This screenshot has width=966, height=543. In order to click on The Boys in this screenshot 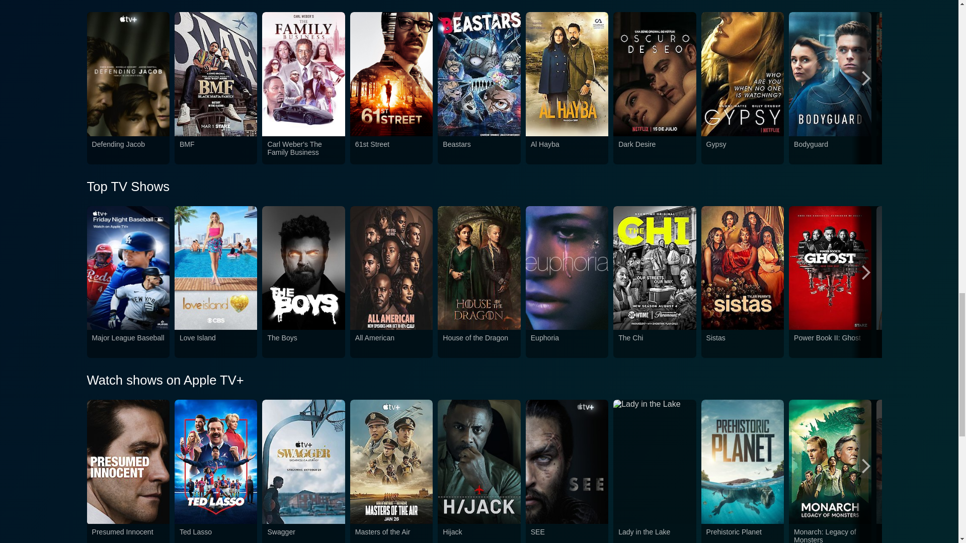, I will do `click(303, 344)`.